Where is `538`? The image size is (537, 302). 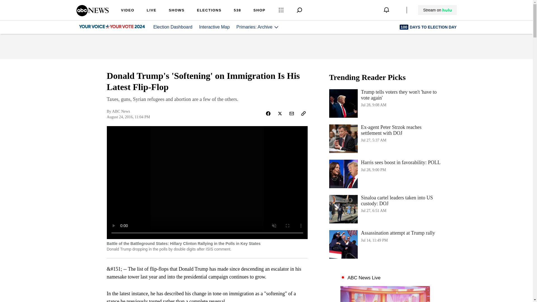 538 is located at coordinates (385, 174).